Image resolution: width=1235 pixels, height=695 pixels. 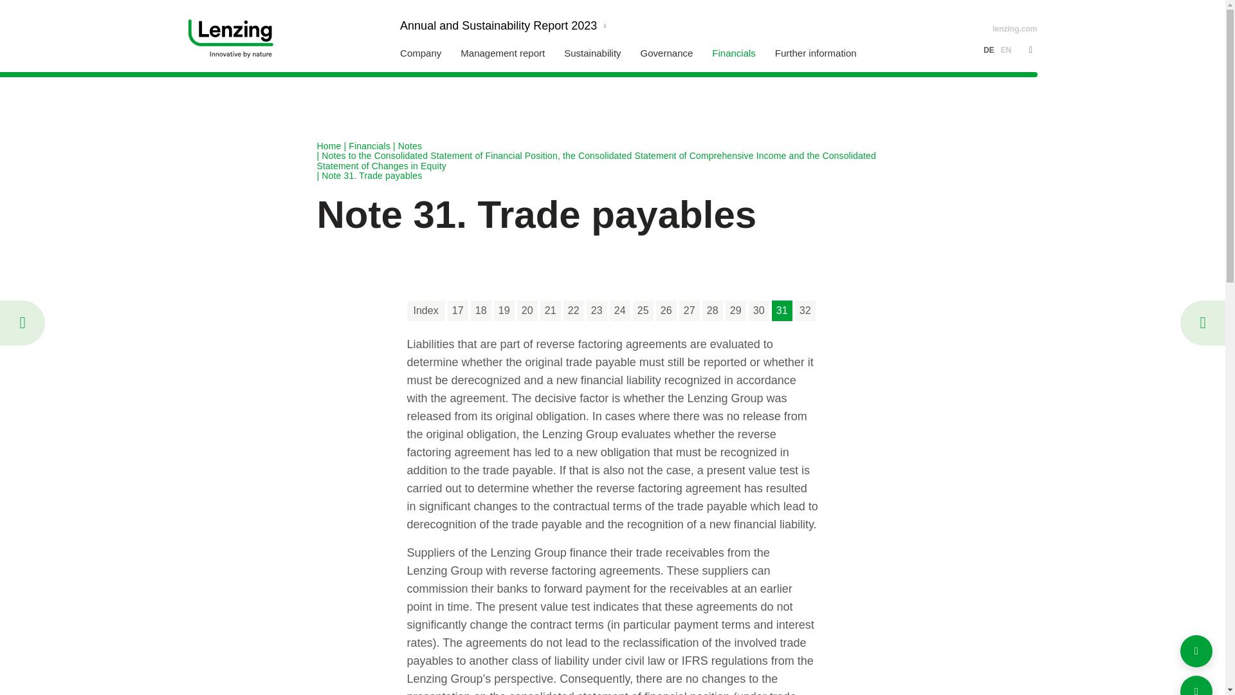 I want to click on 21. Investments accounted for using the equity method, so click(x=551, y=310).